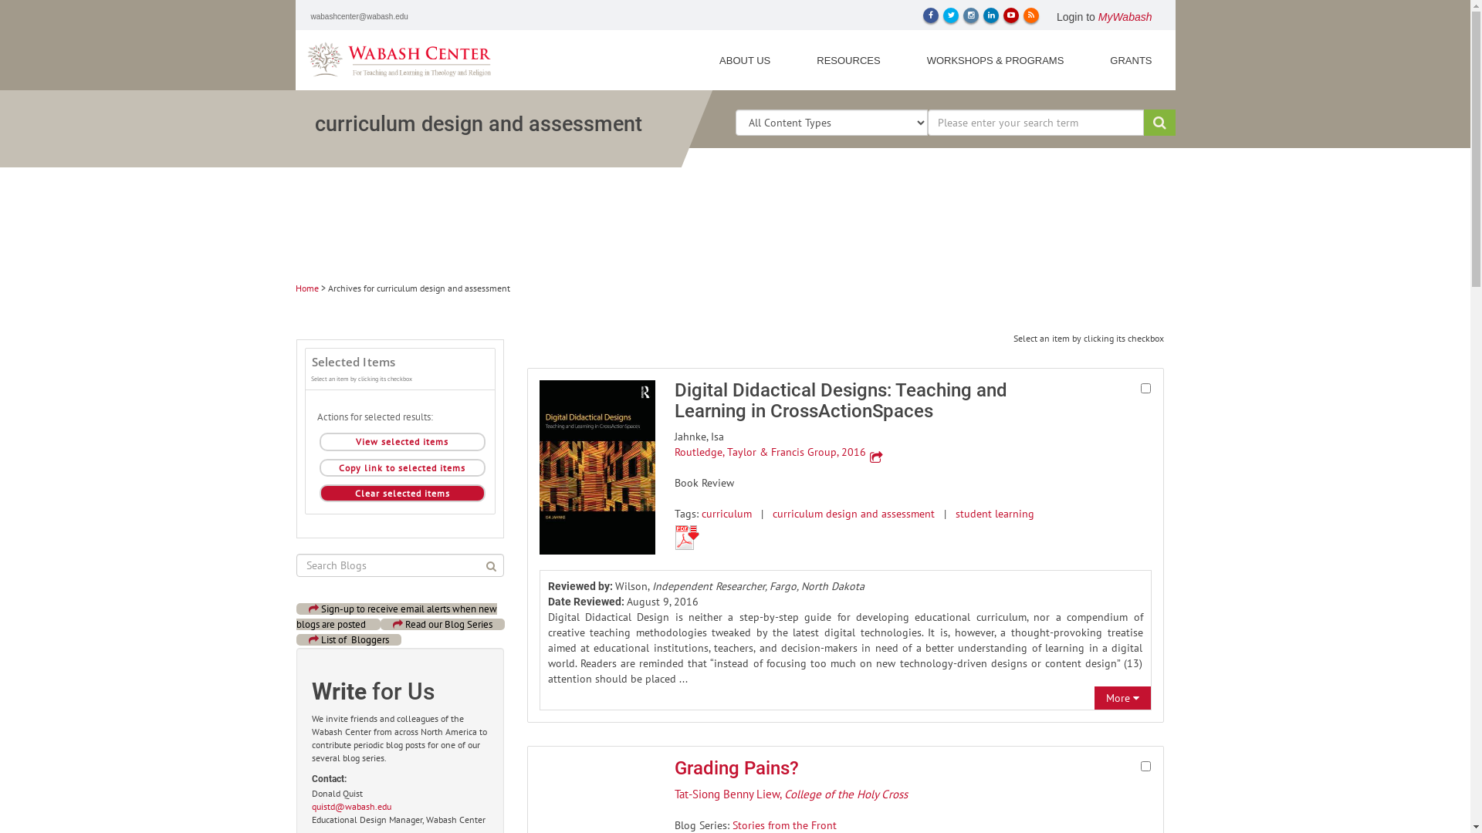 This screenshot has height=833, width=1482. I want to click on WORKSHOPS & PROGRAMS, so click(996, 60).